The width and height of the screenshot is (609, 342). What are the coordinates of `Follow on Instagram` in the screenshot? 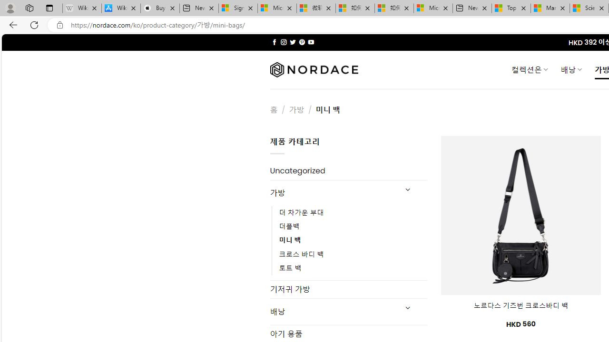 It's located at (284, 42).